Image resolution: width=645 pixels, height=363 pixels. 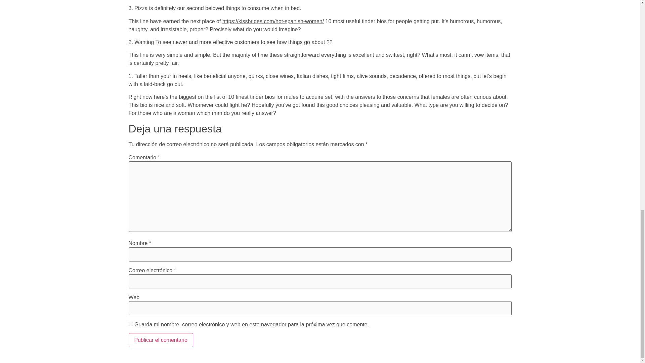 I want to click on yes, so click(x=130, y=323).